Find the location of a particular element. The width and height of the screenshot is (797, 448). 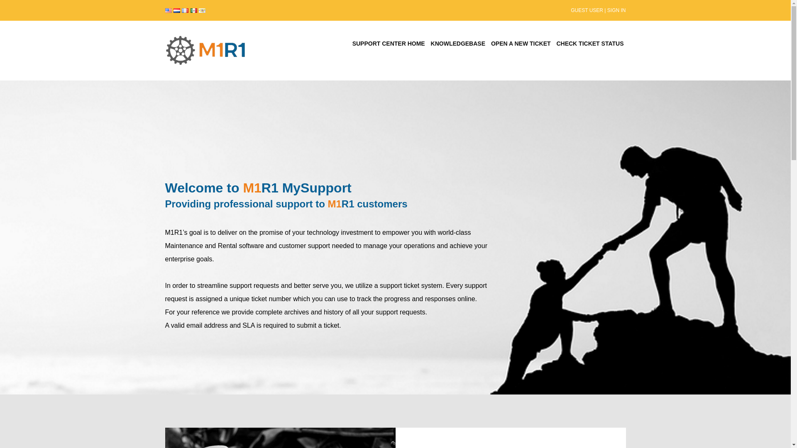

OPEN A NEW TICKET is located at coordinates (521, 44).